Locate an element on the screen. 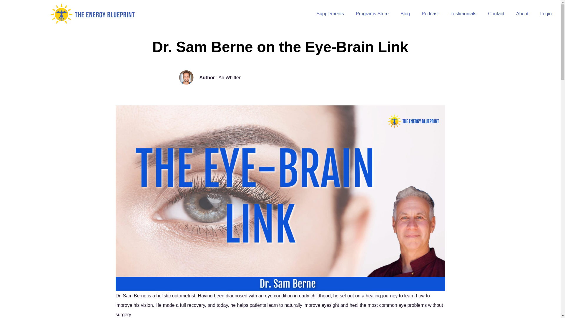 This screenshot has width=565, height=318. Contact is located at coordinates (496, 14).